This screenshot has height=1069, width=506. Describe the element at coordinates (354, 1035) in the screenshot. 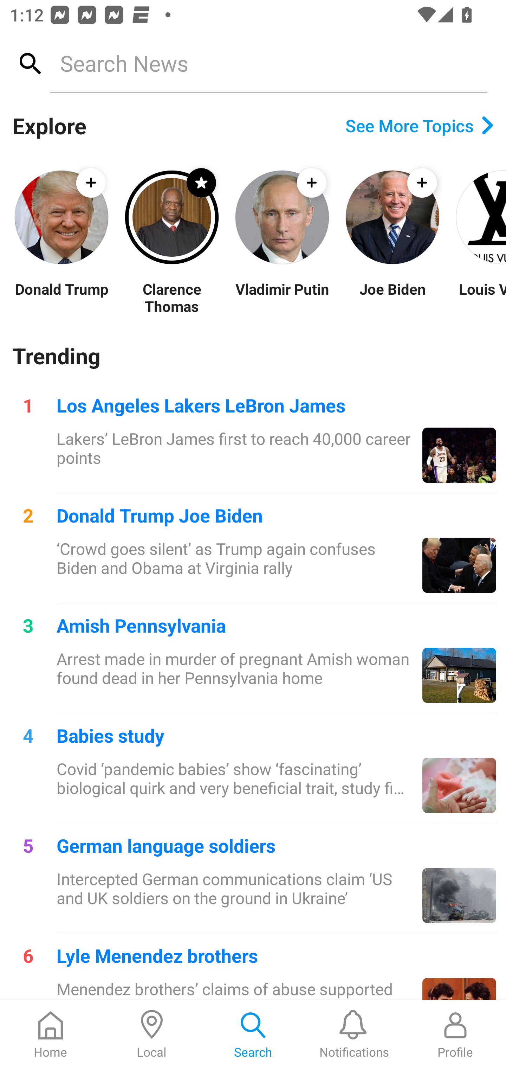

I see `Notifications` at that location.